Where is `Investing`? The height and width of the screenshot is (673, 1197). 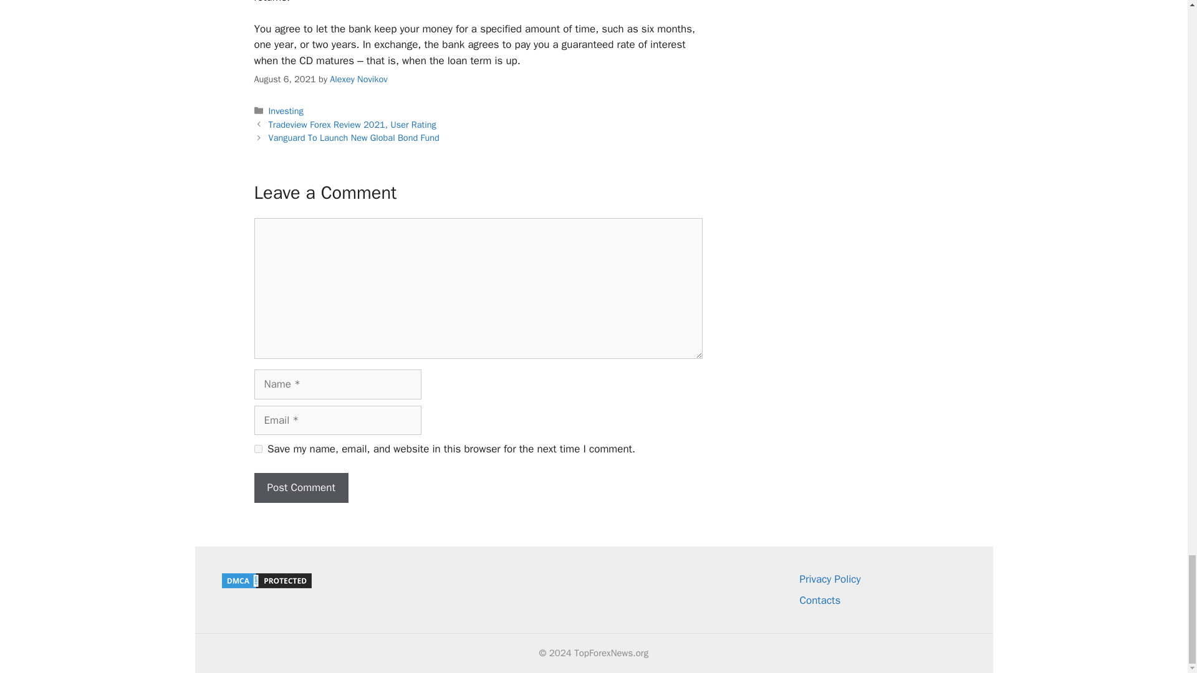 Investing is located at coordinates (286, 110).